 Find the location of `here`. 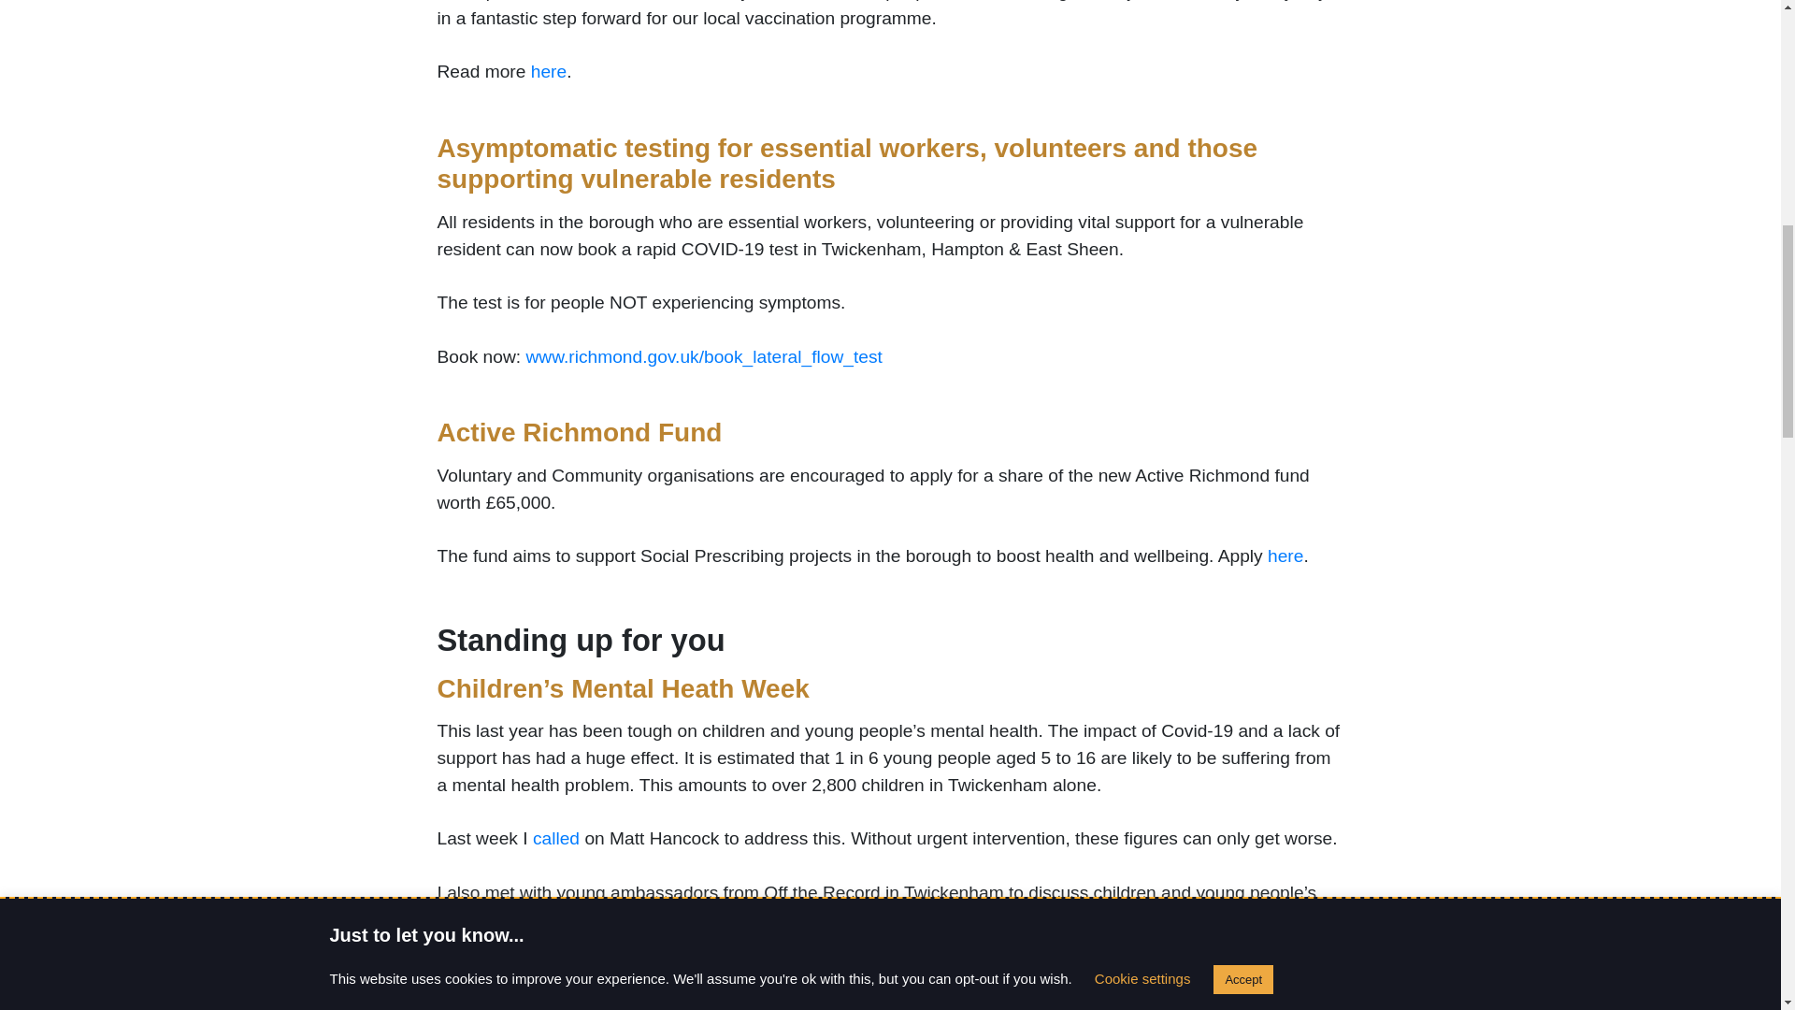

here is located at coordinates (1285, 555).